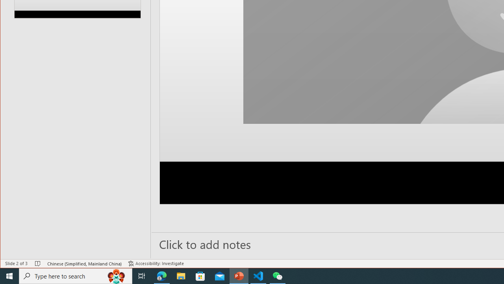  Describe the element at coordinates (162, 276) in the screenshot. I see `Microsoft Edge - 1 running window` at that location.